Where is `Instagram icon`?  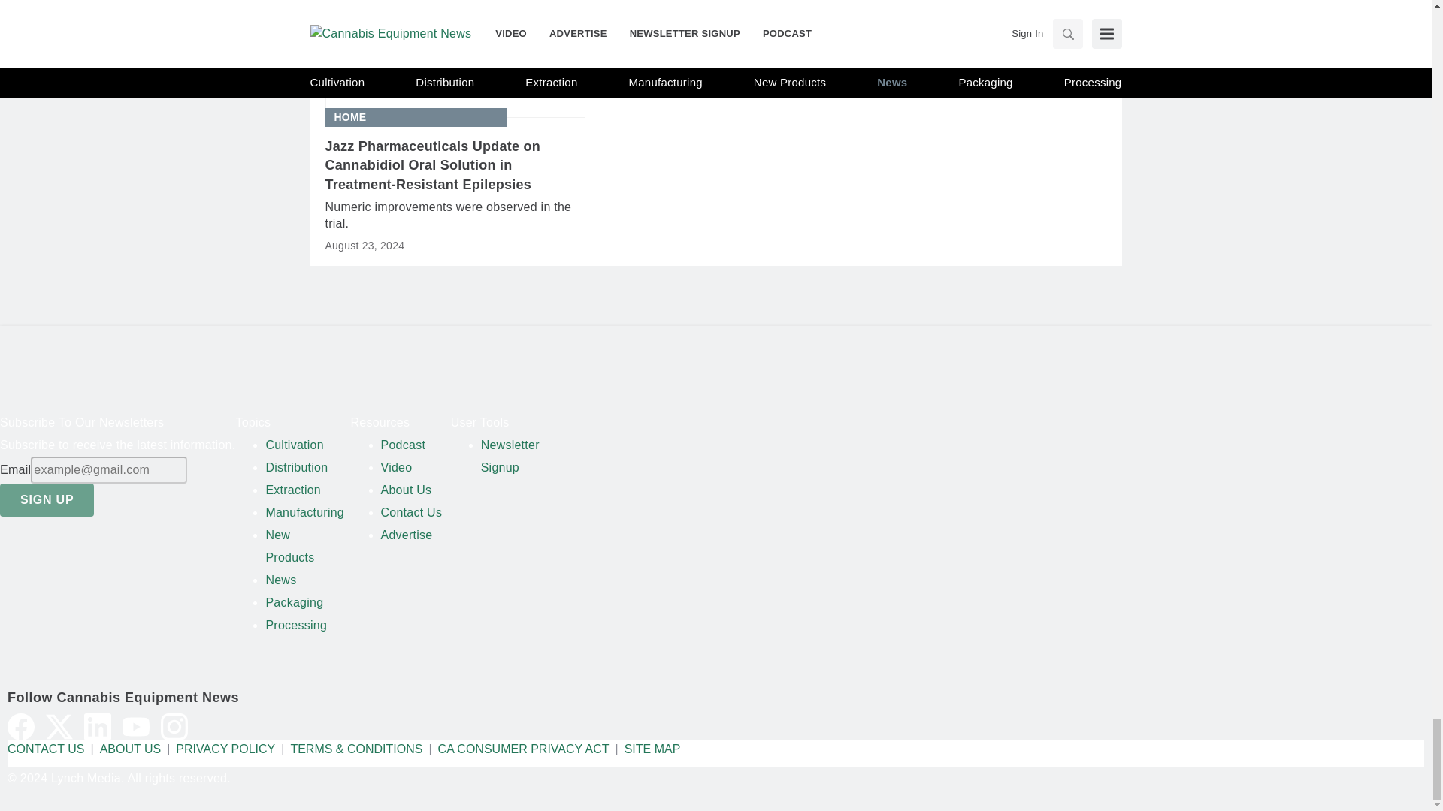 Instagram icon is located at coordinates (174, 727).